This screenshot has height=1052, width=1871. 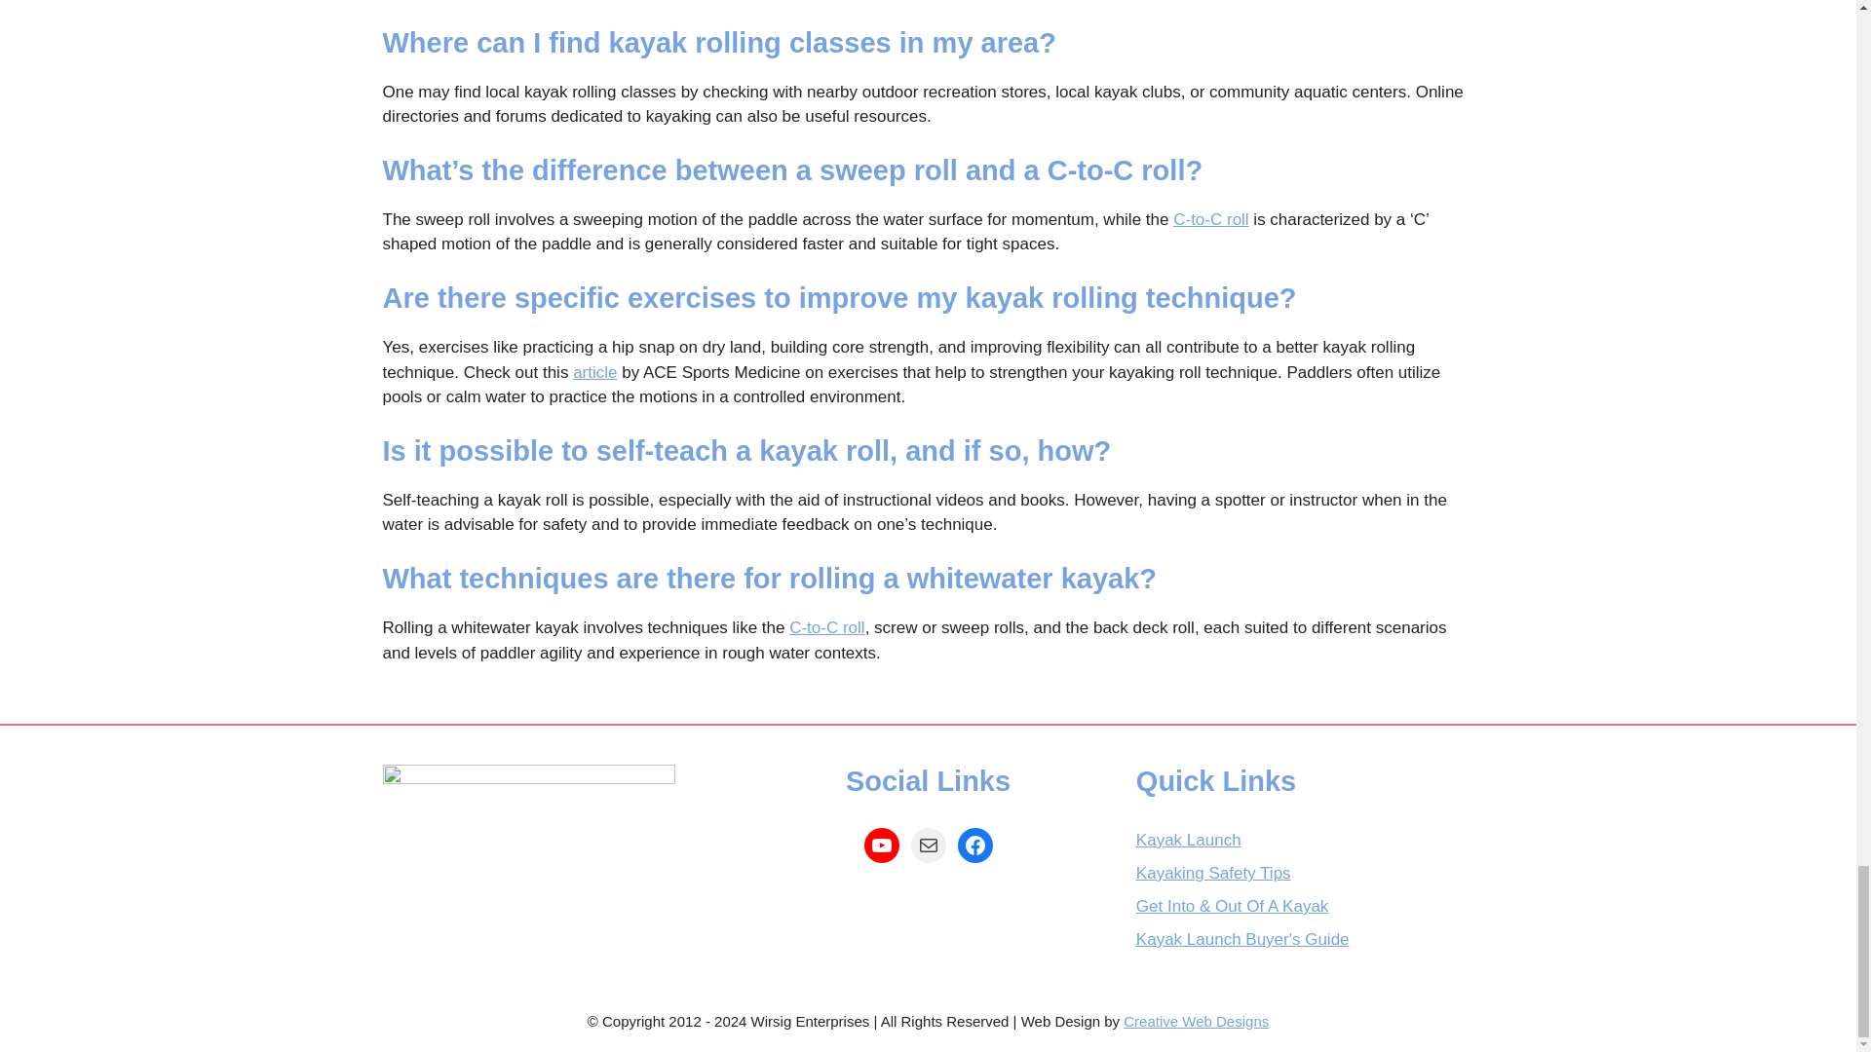 I want to click on Creative Web Designs, so click(x=1196, y=1021).